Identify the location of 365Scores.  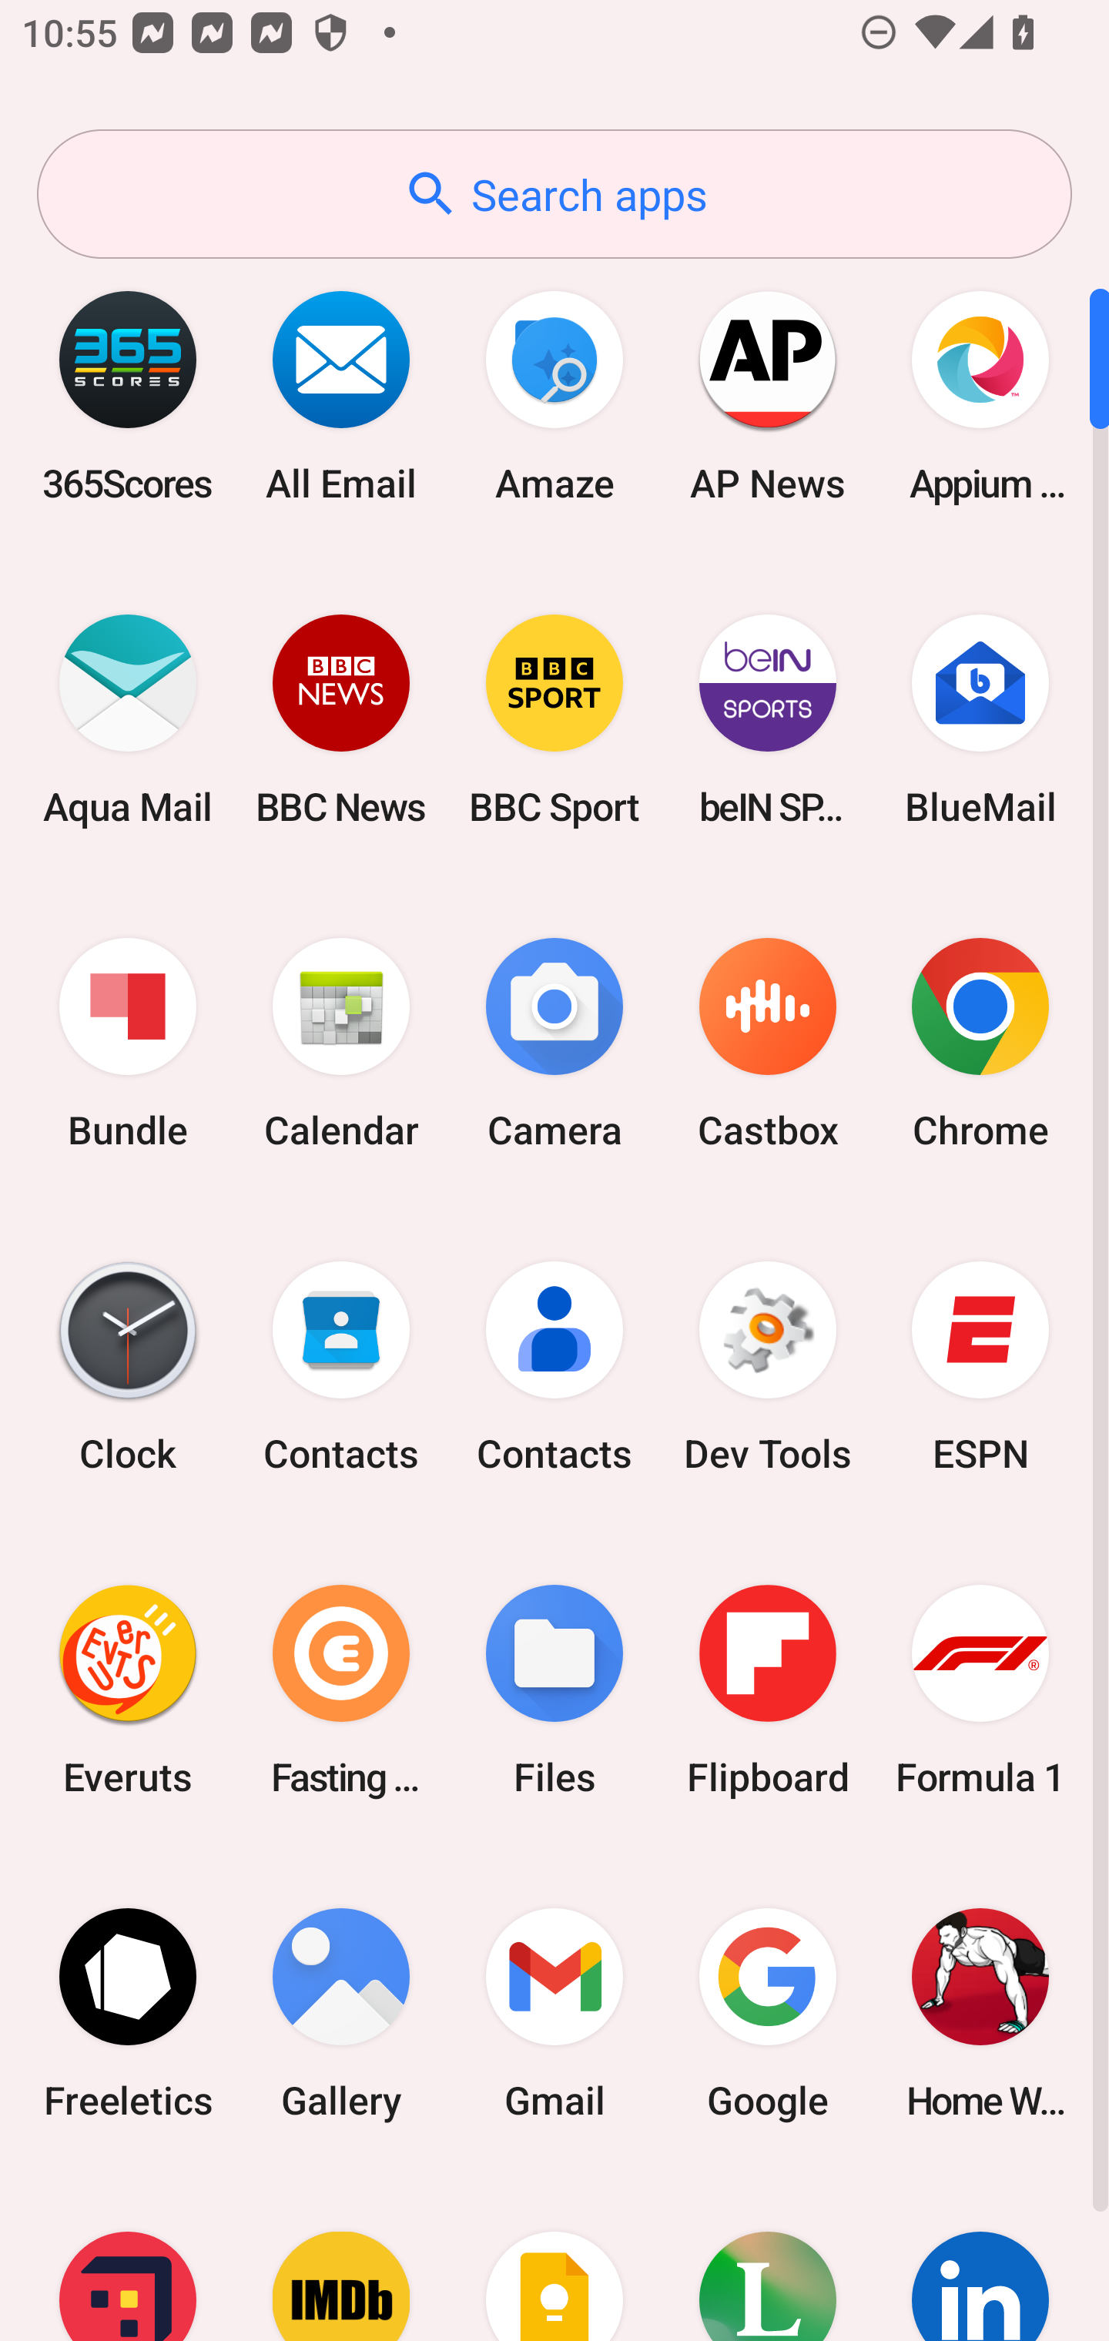
(128, 396).